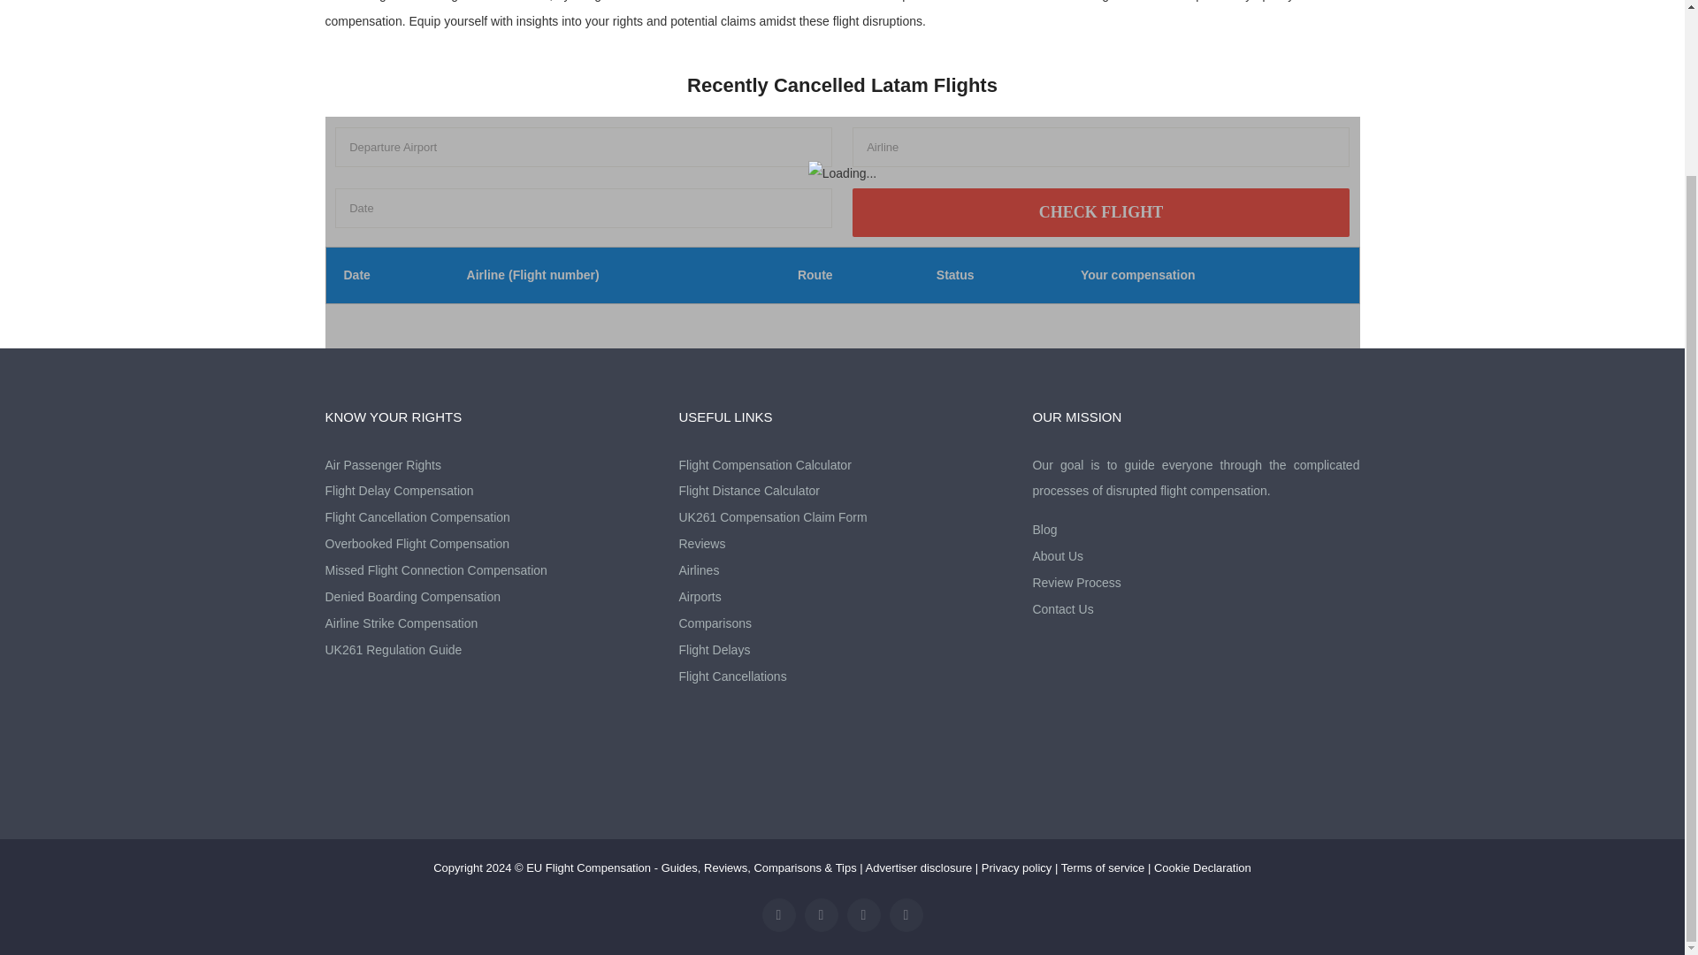 The width and height of the screenshot is (1698, 955). Describe the element at coordinates (488, 570) in the screenshot. I see `Missed Flight Connection Compensation` at that location.